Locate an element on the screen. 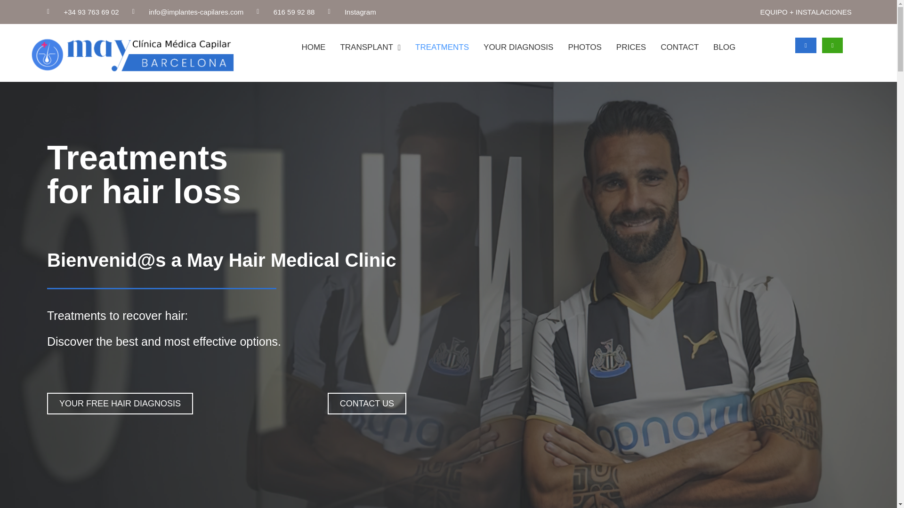 The image size is (904, 508). TREATMENTS is located at coordinates (442, 47).